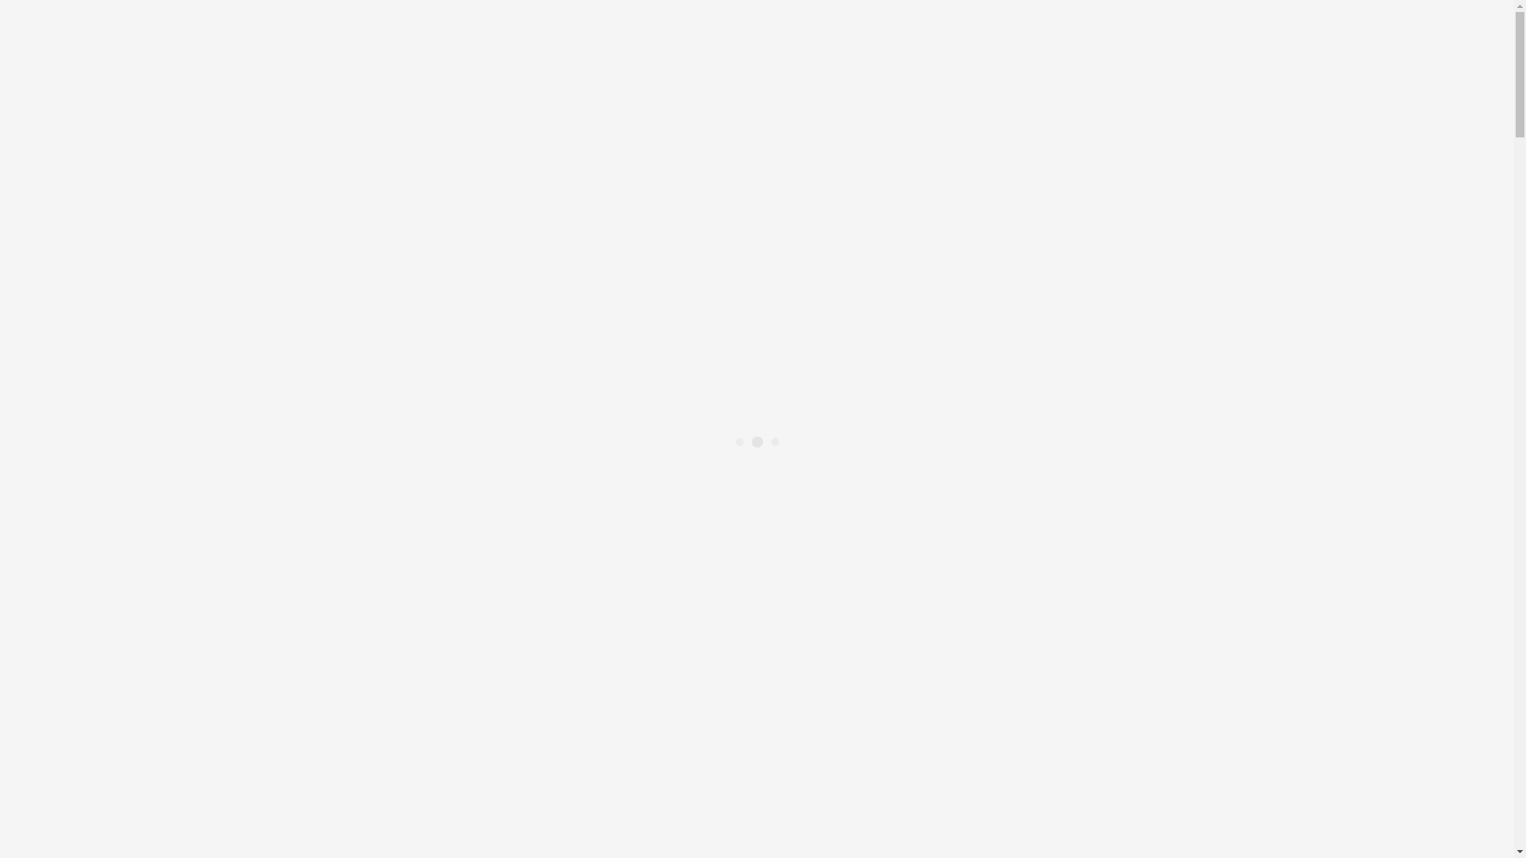 The image size is (1526, 858). I want to click on Sur les circuits trail, so click(151, 842).